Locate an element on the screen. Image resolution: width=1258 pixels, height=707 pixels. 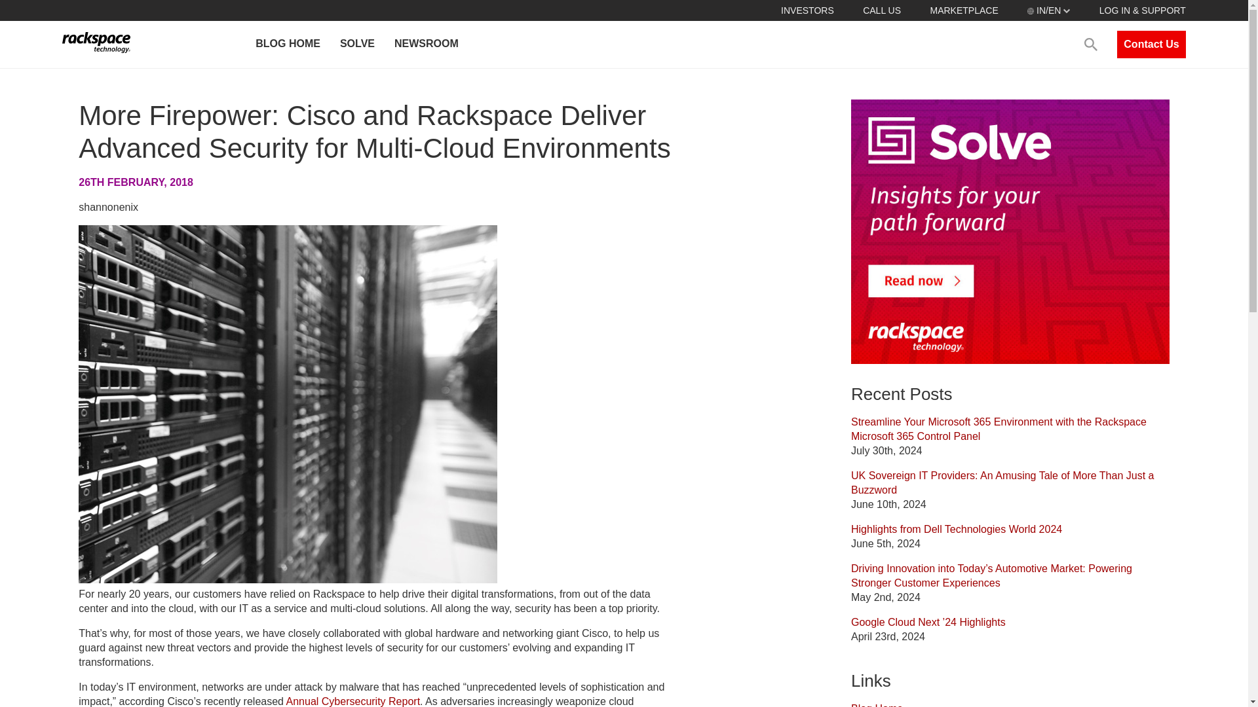
Highlights from Dell Technologies World 2024 is located at coordinates (957, 529).